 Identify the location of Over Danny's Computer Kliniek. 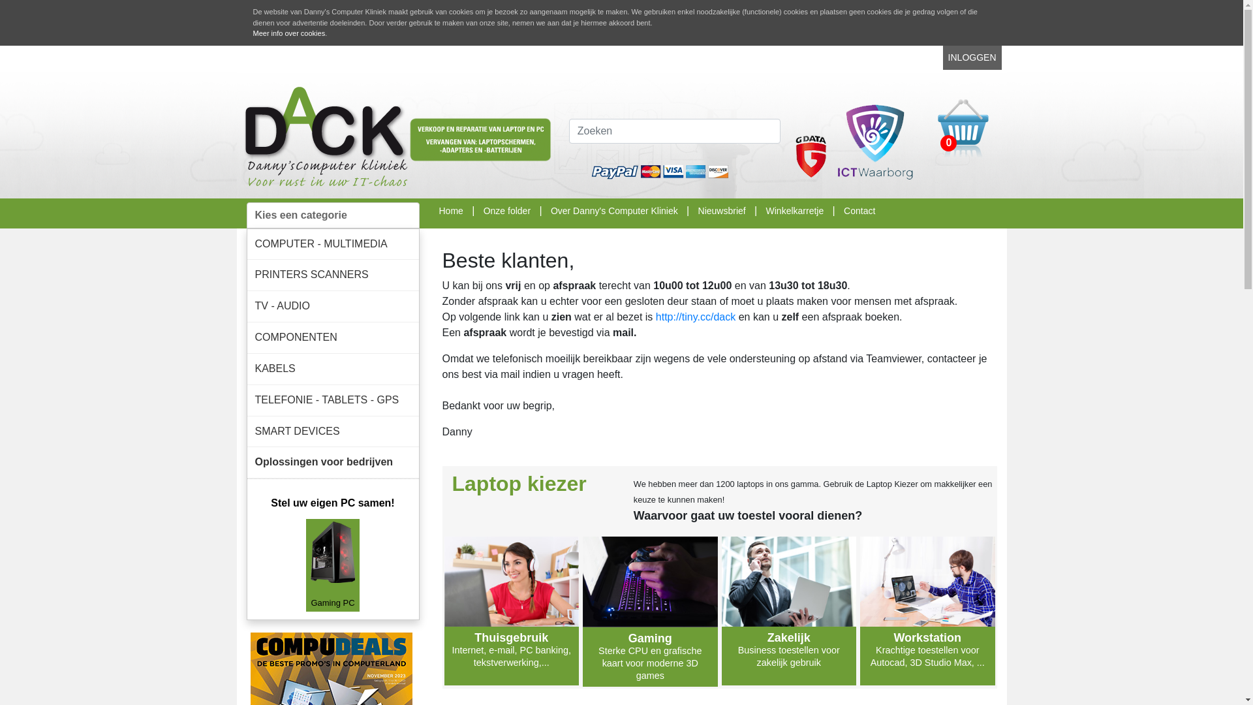
(615, 210).